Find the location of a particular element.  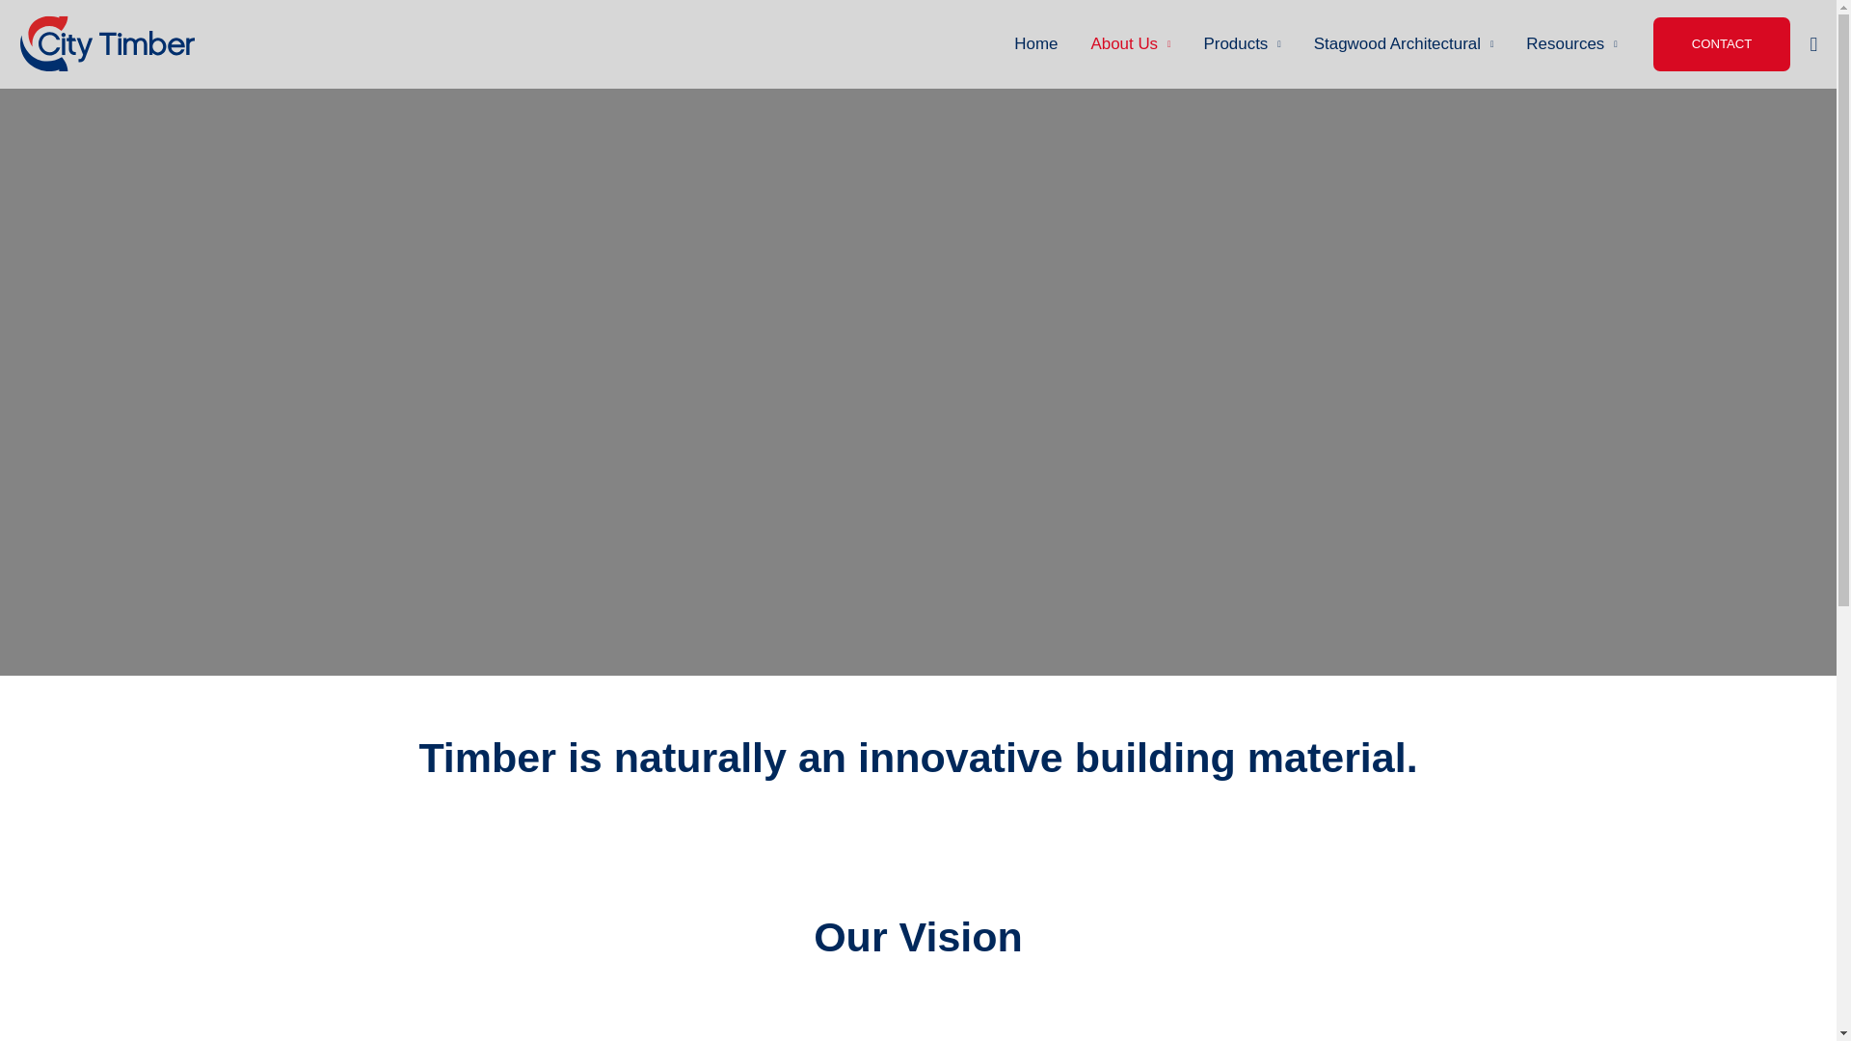

Resources is located at coordinates (1571, 44).